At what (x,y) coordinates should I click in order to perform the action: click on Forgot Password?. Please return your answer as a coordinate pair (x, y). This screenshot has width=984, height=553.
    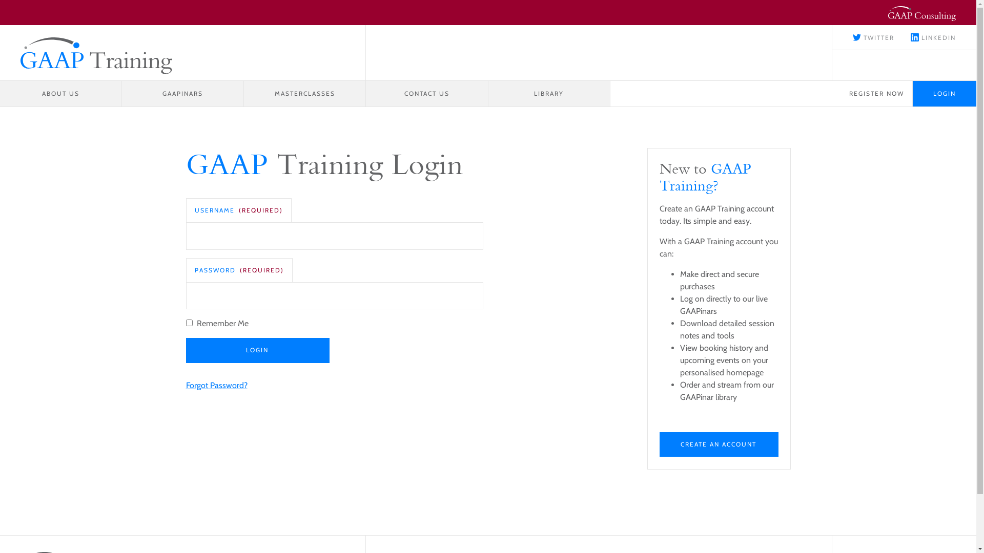
    Looking at the image, I should click on (216, 385).